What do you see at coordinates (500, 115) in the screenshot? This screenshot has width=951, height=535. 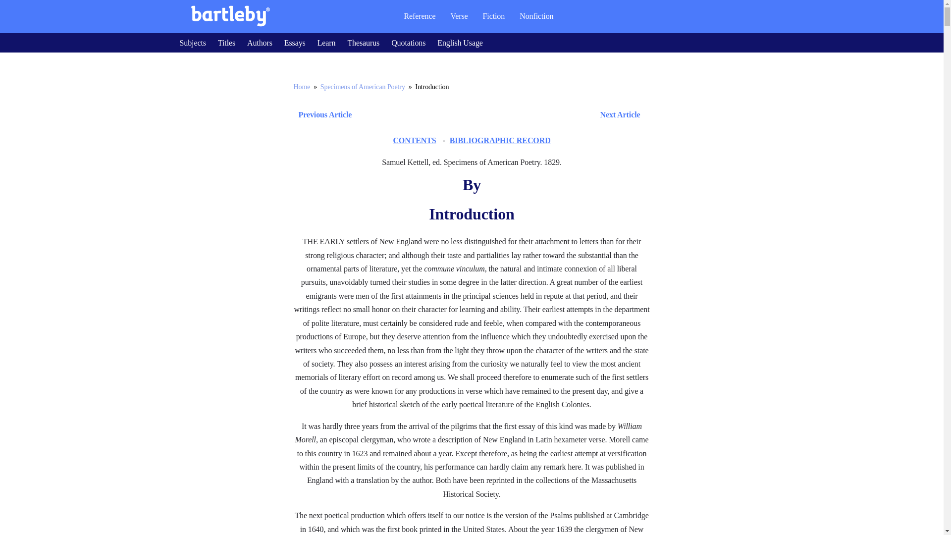 I see `Next Article` at bounding box center [500, 115].